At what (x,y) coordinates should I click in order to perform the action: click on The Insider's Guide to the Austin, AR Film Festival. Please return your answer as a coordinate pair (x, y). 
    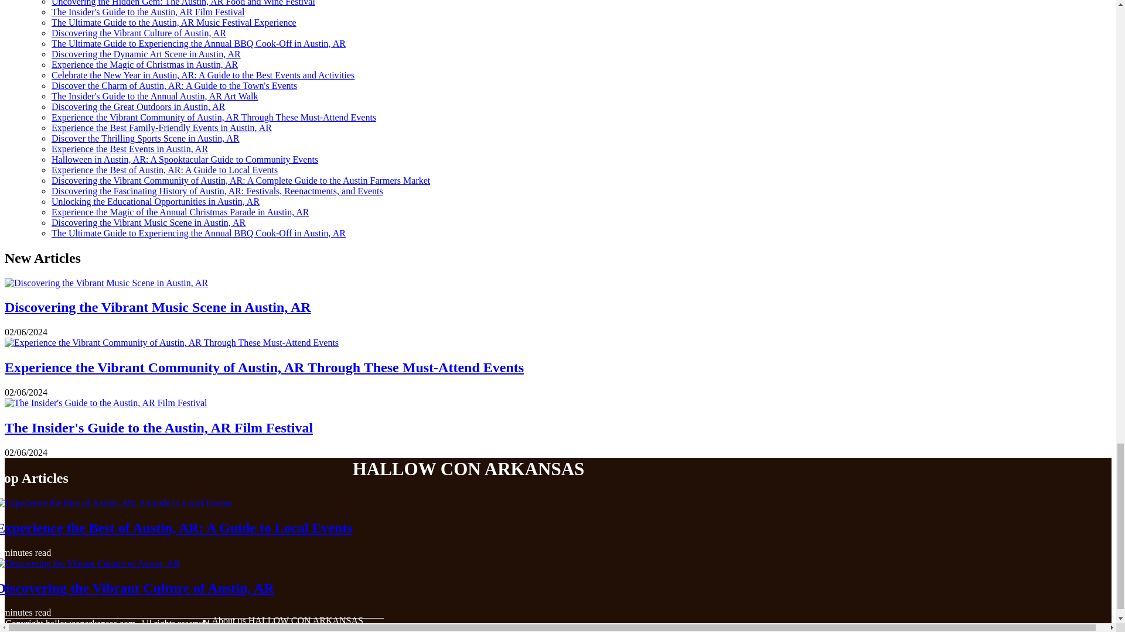
    Looking at the image, I should click on (148, 12).